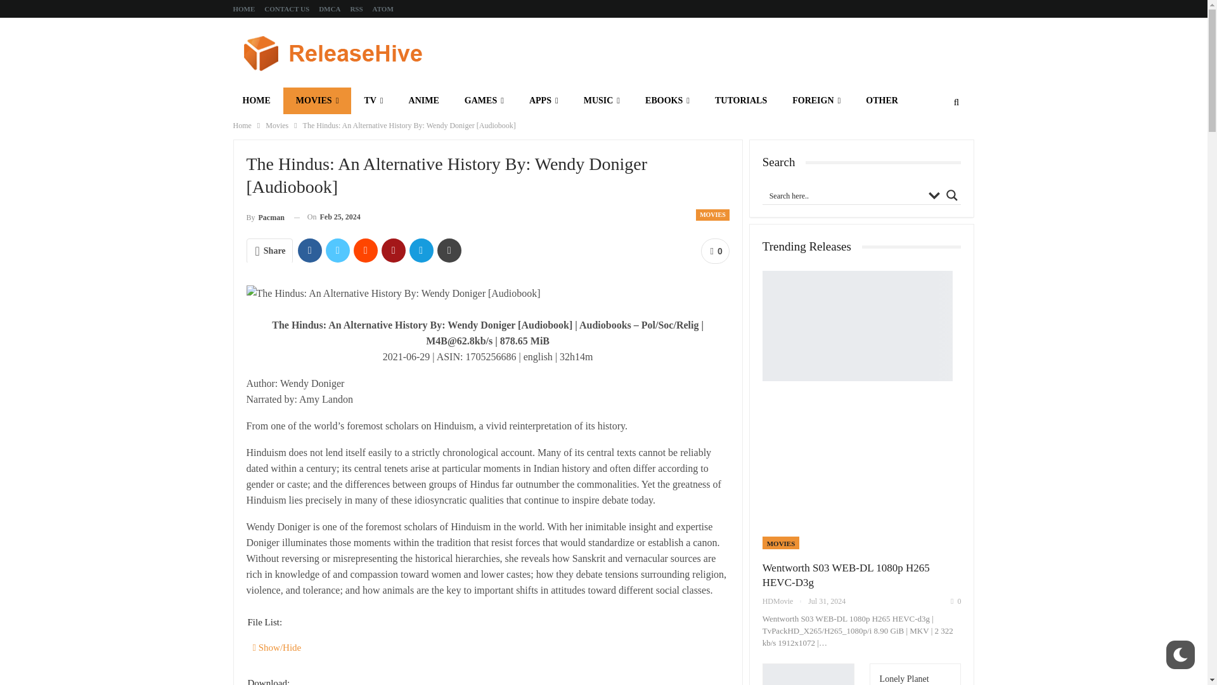  What do you see at coordinates (317, 101) in the screenshot?
I see `MOVIES` at bounding box center [317, 101].